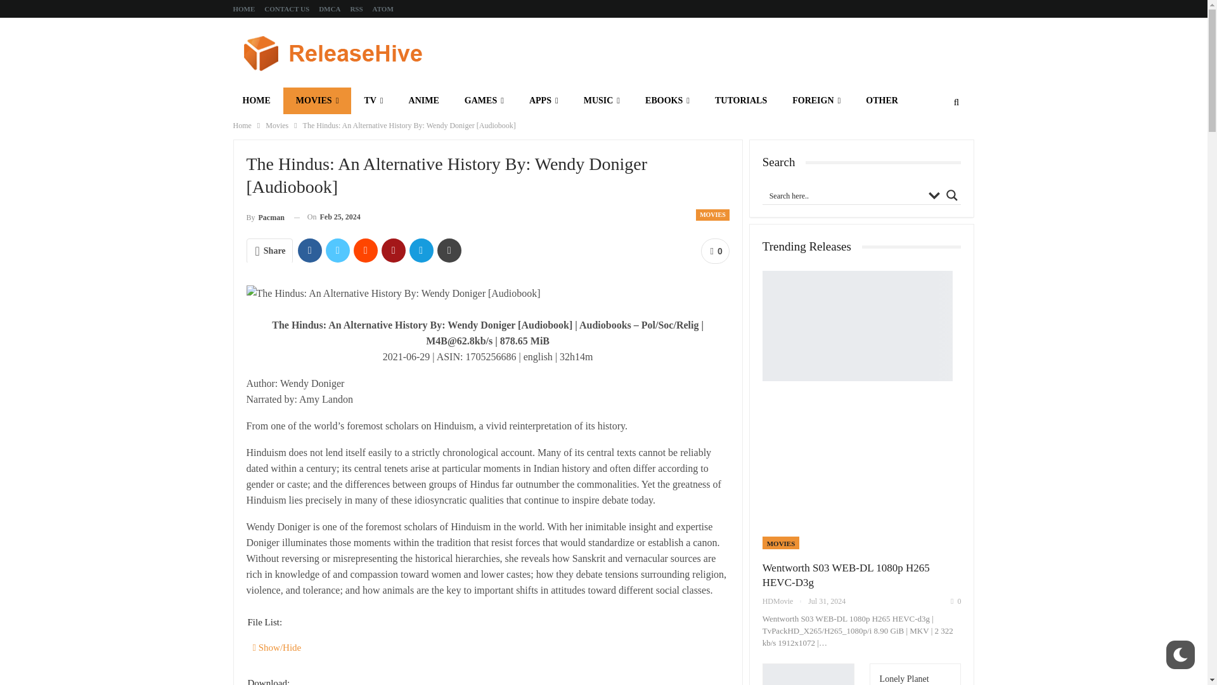  What do you see at coordinates (317, 101) in the screenshot?
I see `MOVIES` at bounding box center [317, 101].